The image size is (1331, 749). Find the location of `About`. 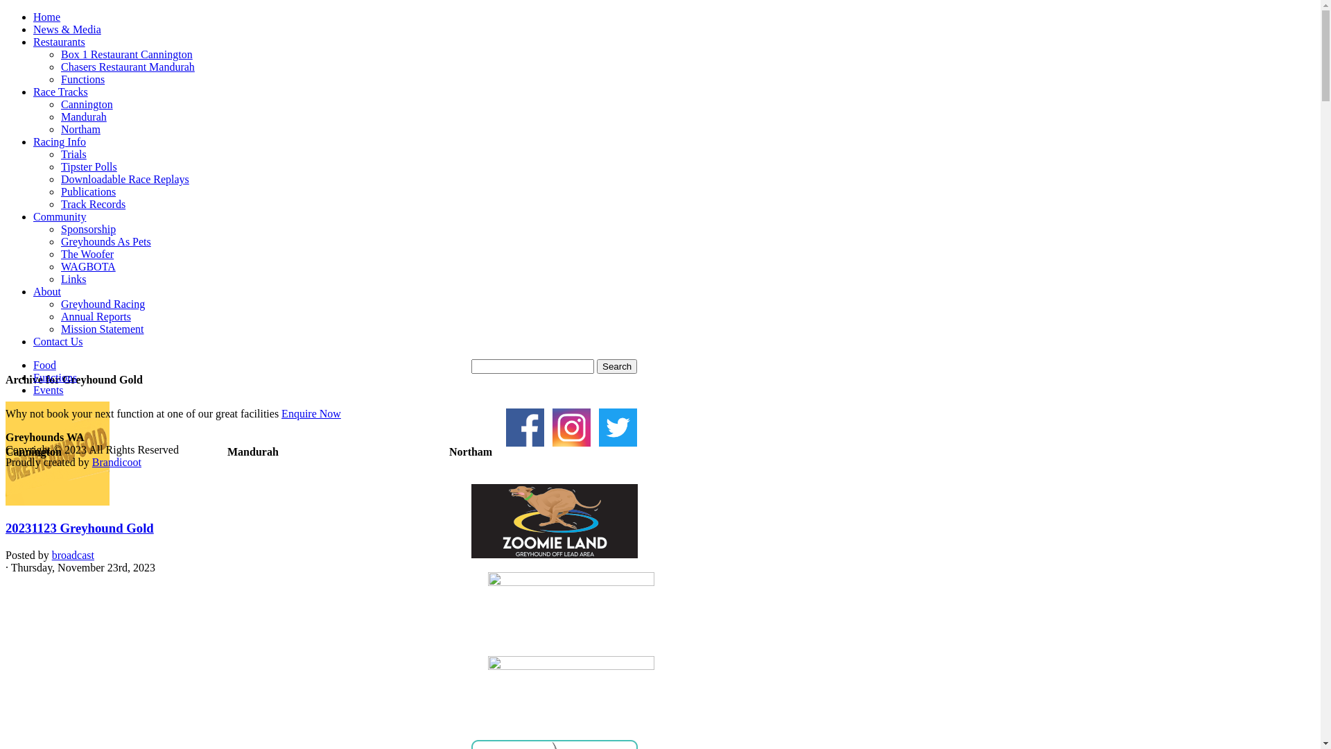

About is located at coordinates (47, 291).